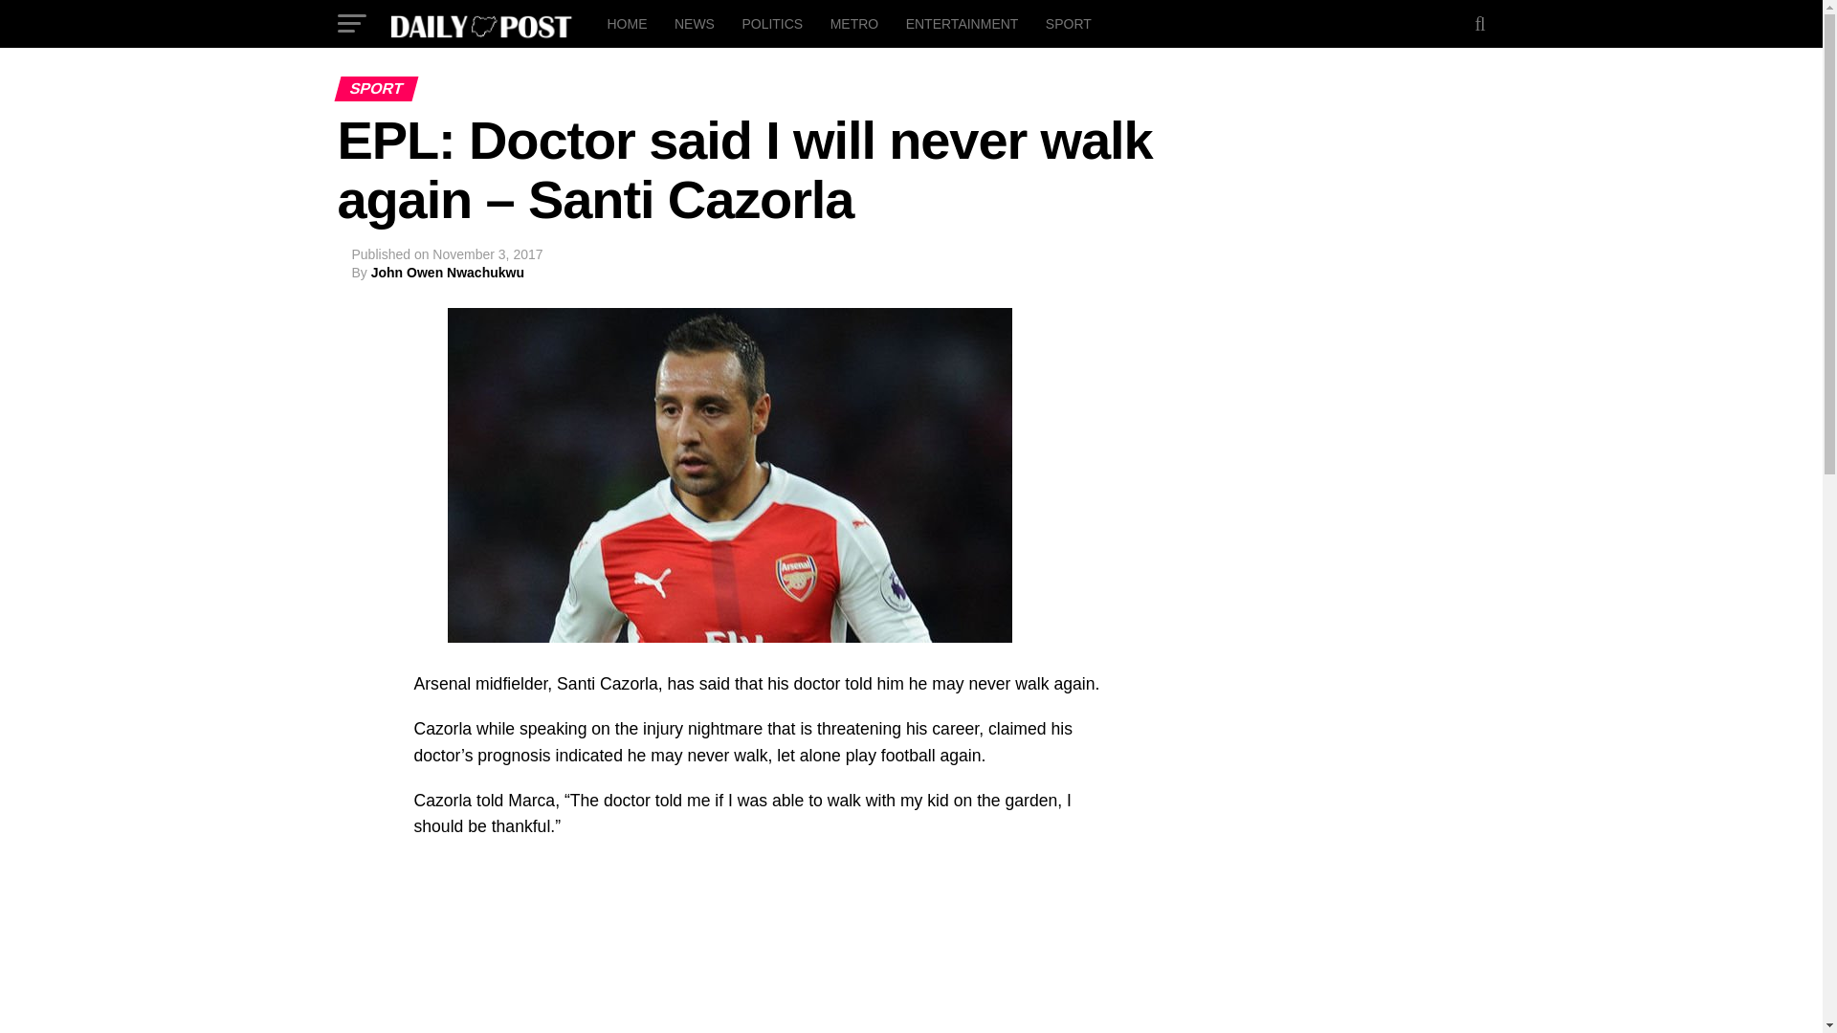 Image resolution: width=1837 pixels, height=1033 pixels. What do you see at coordinates (447, 272) in the screenshot?
I see `John Owen Nwachukwu` at bounding box center [447, 272].